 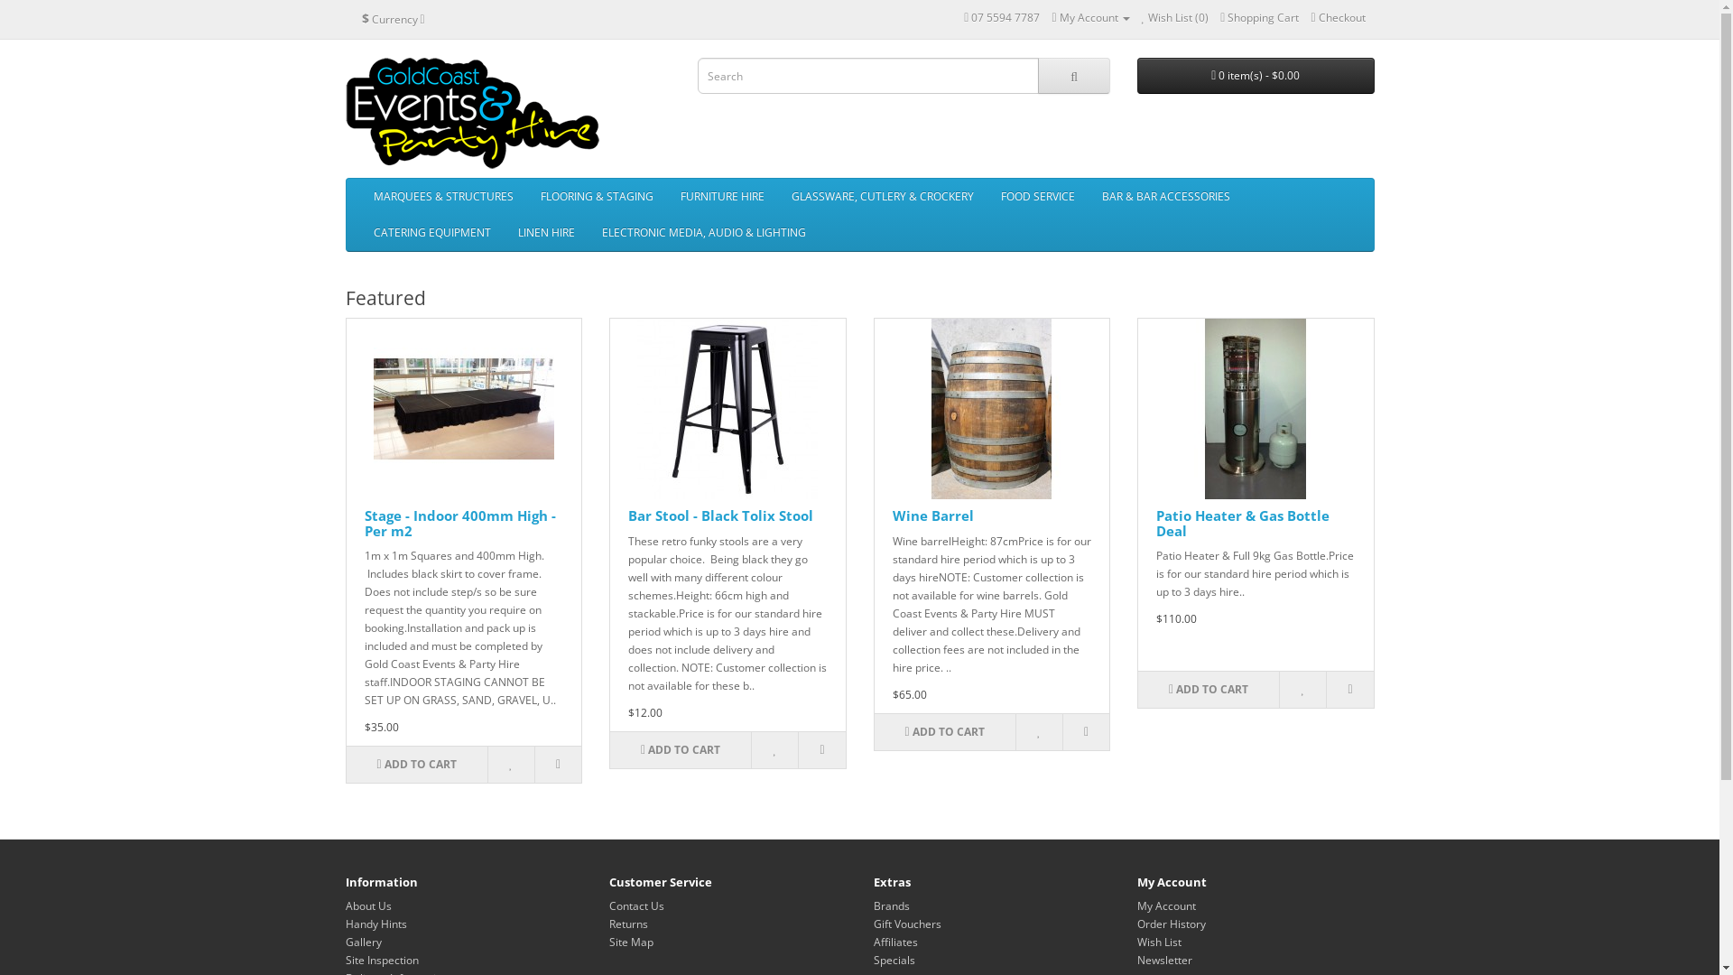 What do you see at coordinates (883, 197) in the screenshot?
I see `GLASSWARE, CUTLERY & CROCKERY` at bounding box center [883, 197].